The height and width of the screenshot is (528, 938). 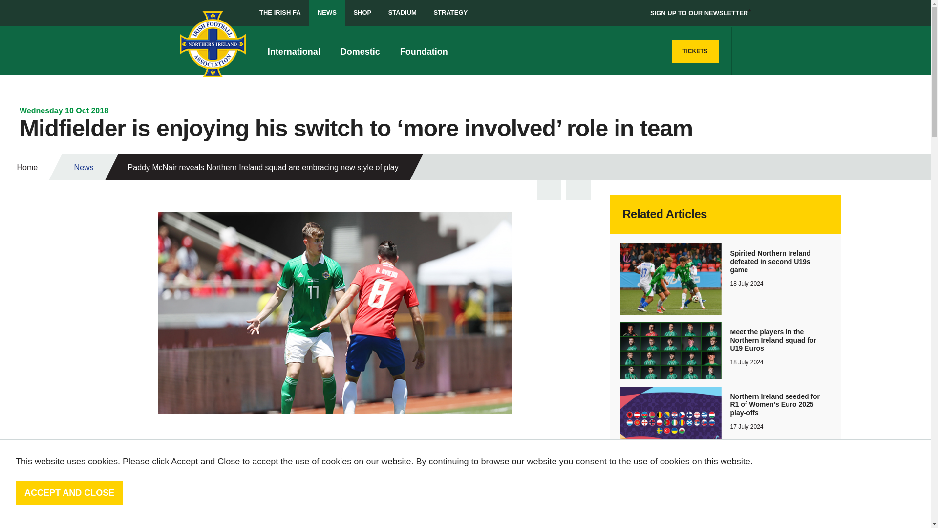 What do you see at coordinates (362, 13) in the screenshot?
I see `SHOP` at bounding box center [362, 13].